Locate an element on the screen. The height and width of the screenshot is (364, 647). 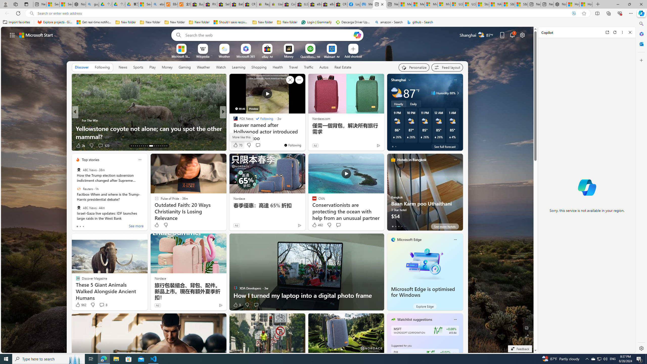
Is It Better to Work Out with More Weight or More Reps? is located at coordinates (304, 132).